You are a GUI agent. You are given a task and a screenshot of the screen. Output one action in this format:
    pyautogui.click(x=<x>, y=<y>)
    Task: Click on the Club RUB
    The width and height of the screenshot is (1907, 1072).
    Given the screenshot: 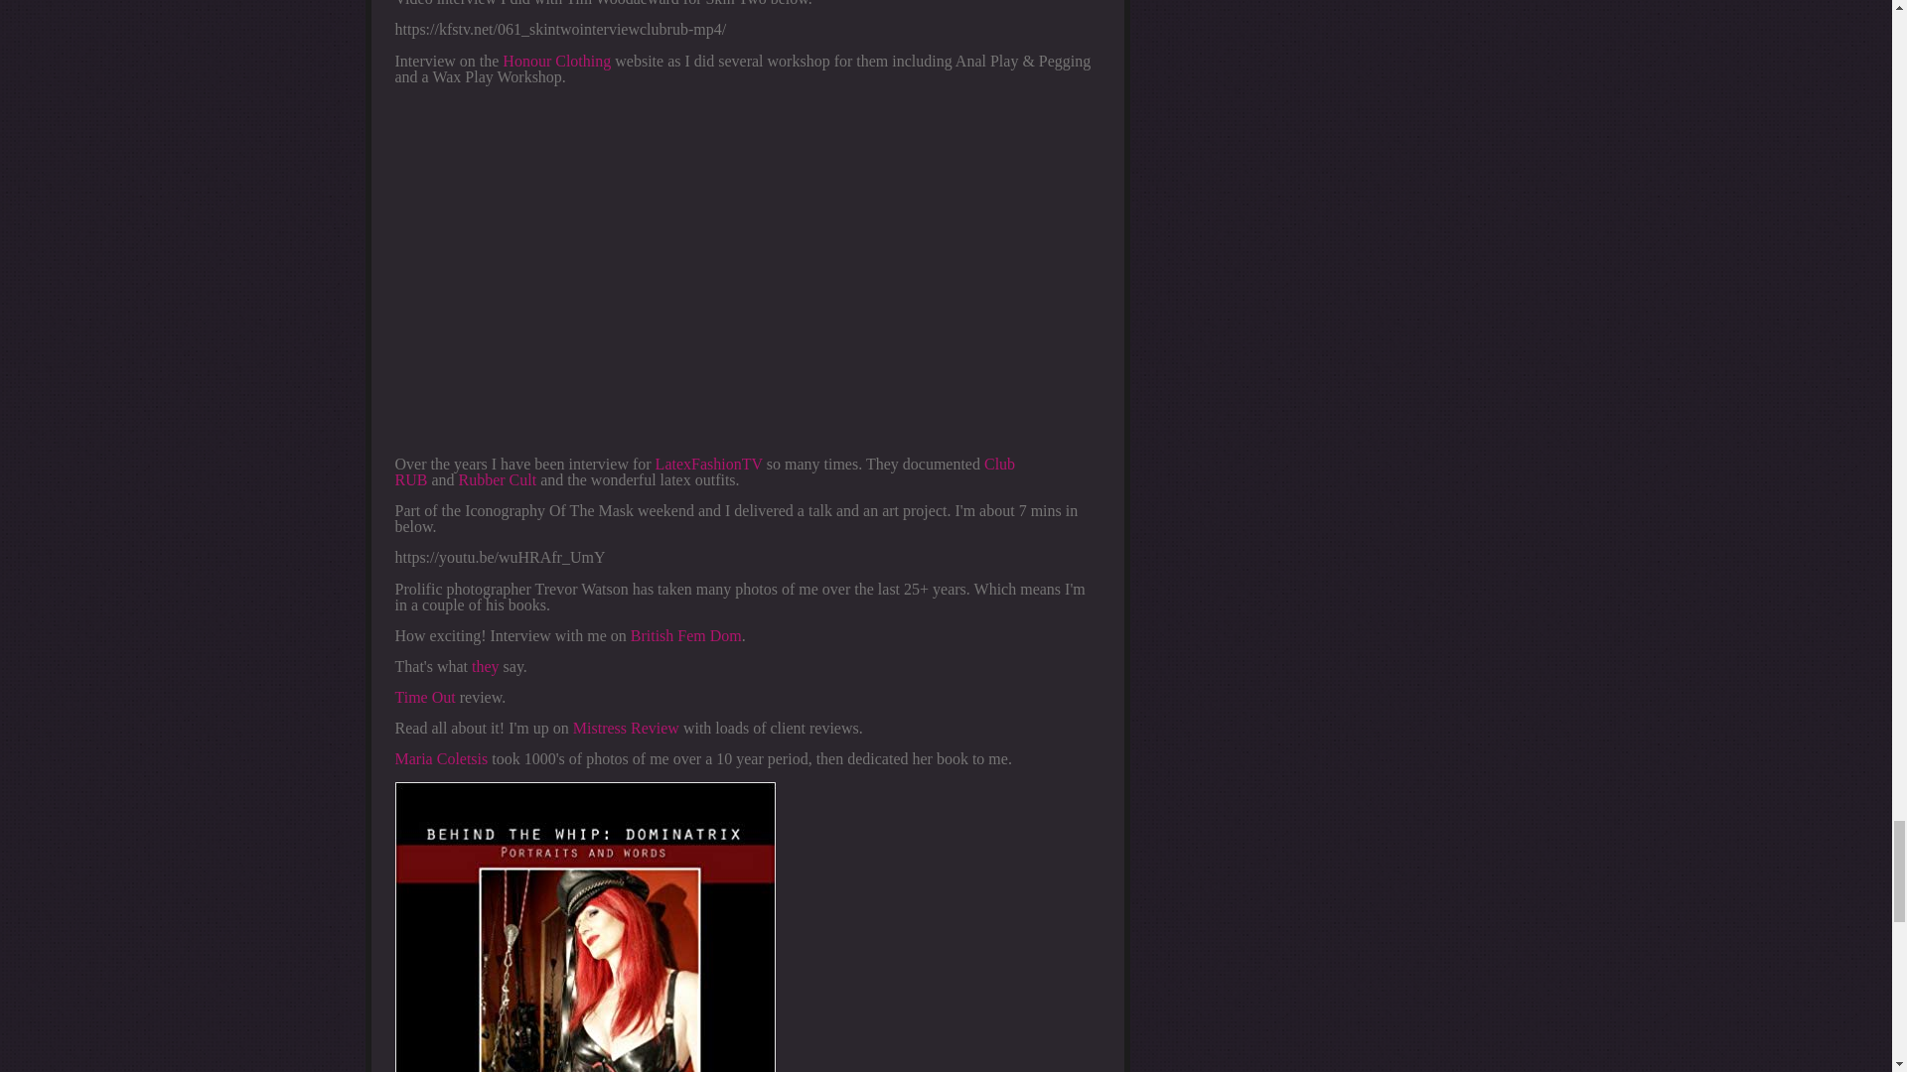 What is the action you would take?
    pyautogui.click(x=705, y=472)
    